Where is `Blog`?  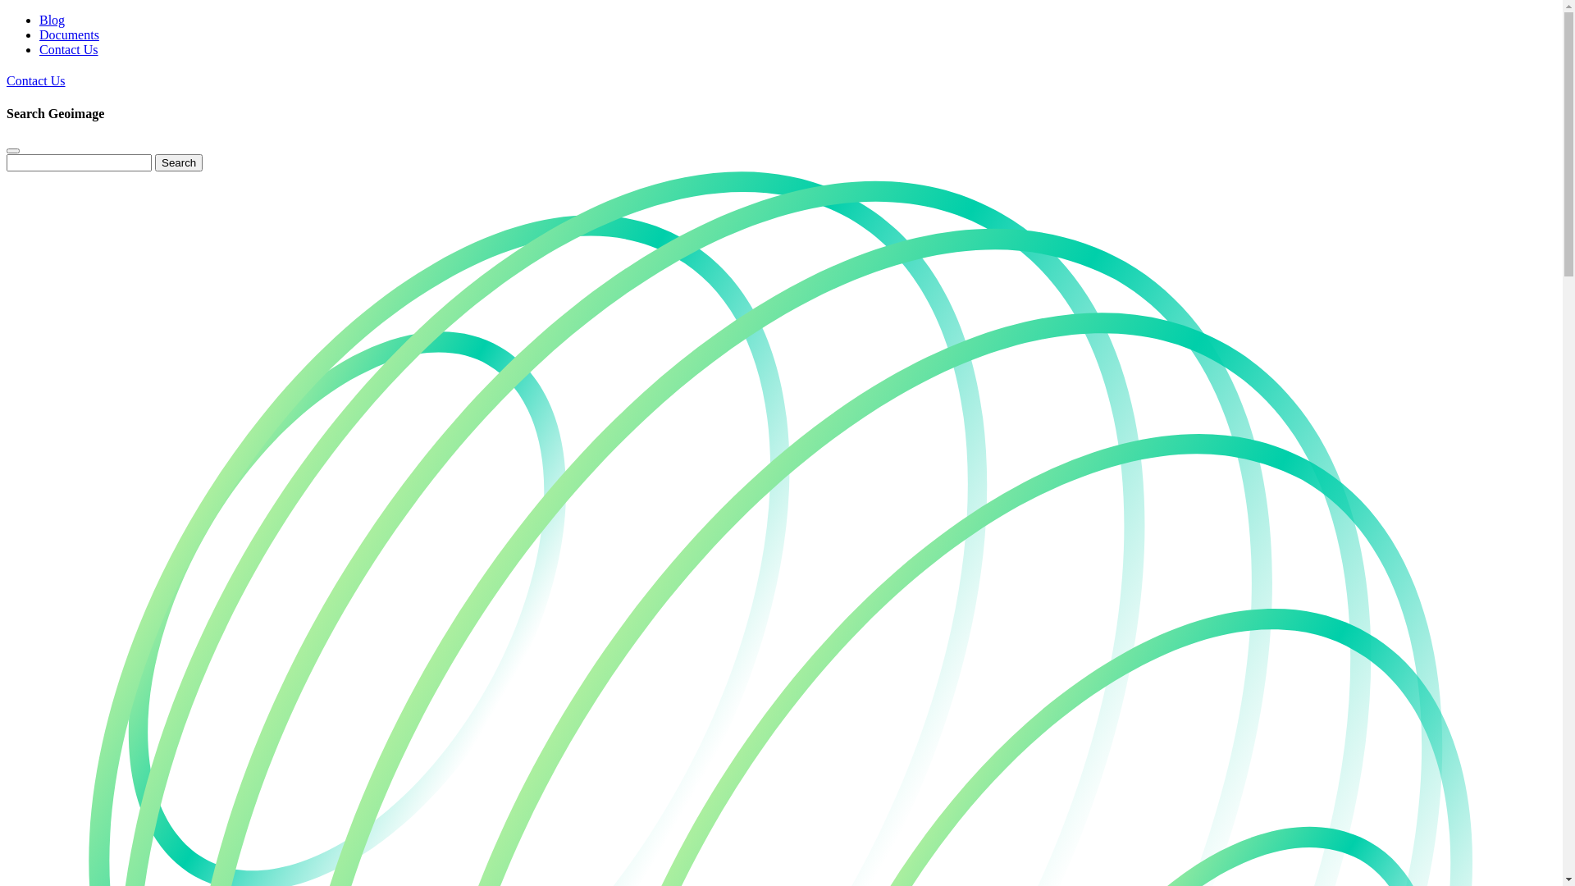
Blog is located at coordinates (52, 20).